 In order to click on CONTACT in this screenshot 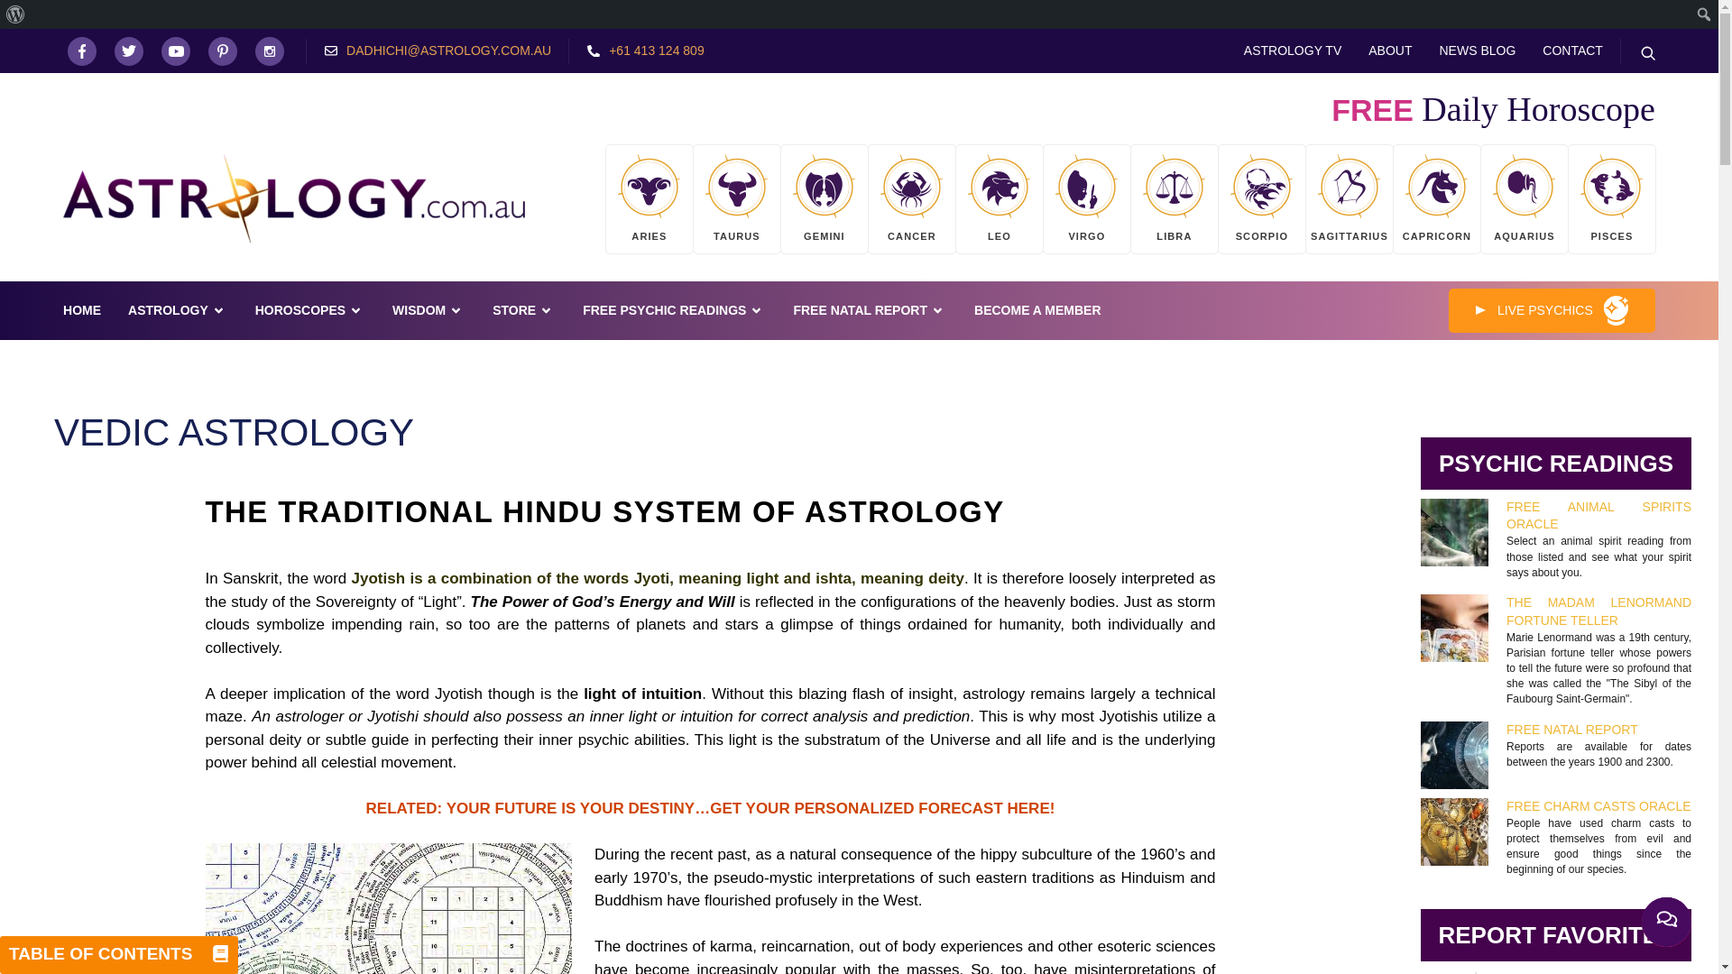, I will do `click(1572, 51)`.